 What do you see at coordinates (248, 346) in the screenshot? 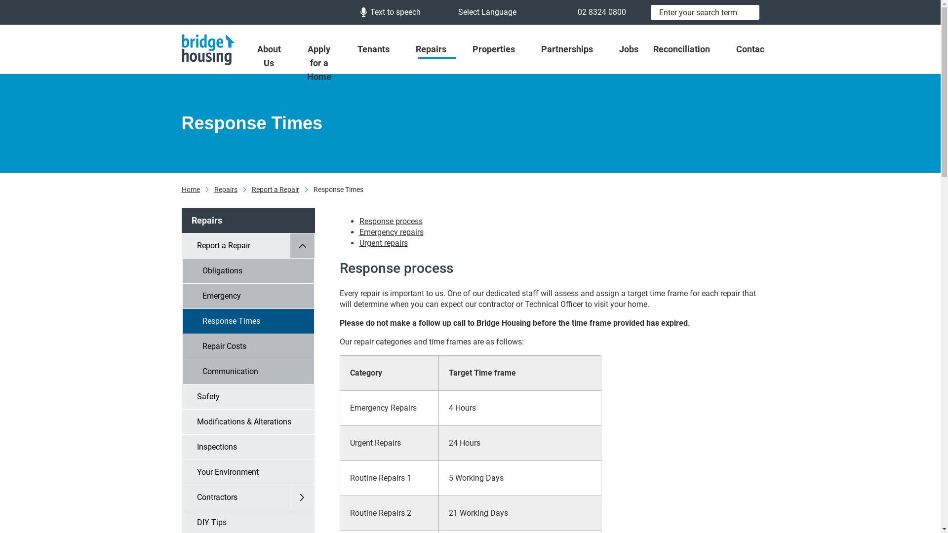
I see `Repair Costs` at bounding box center [248, 346].